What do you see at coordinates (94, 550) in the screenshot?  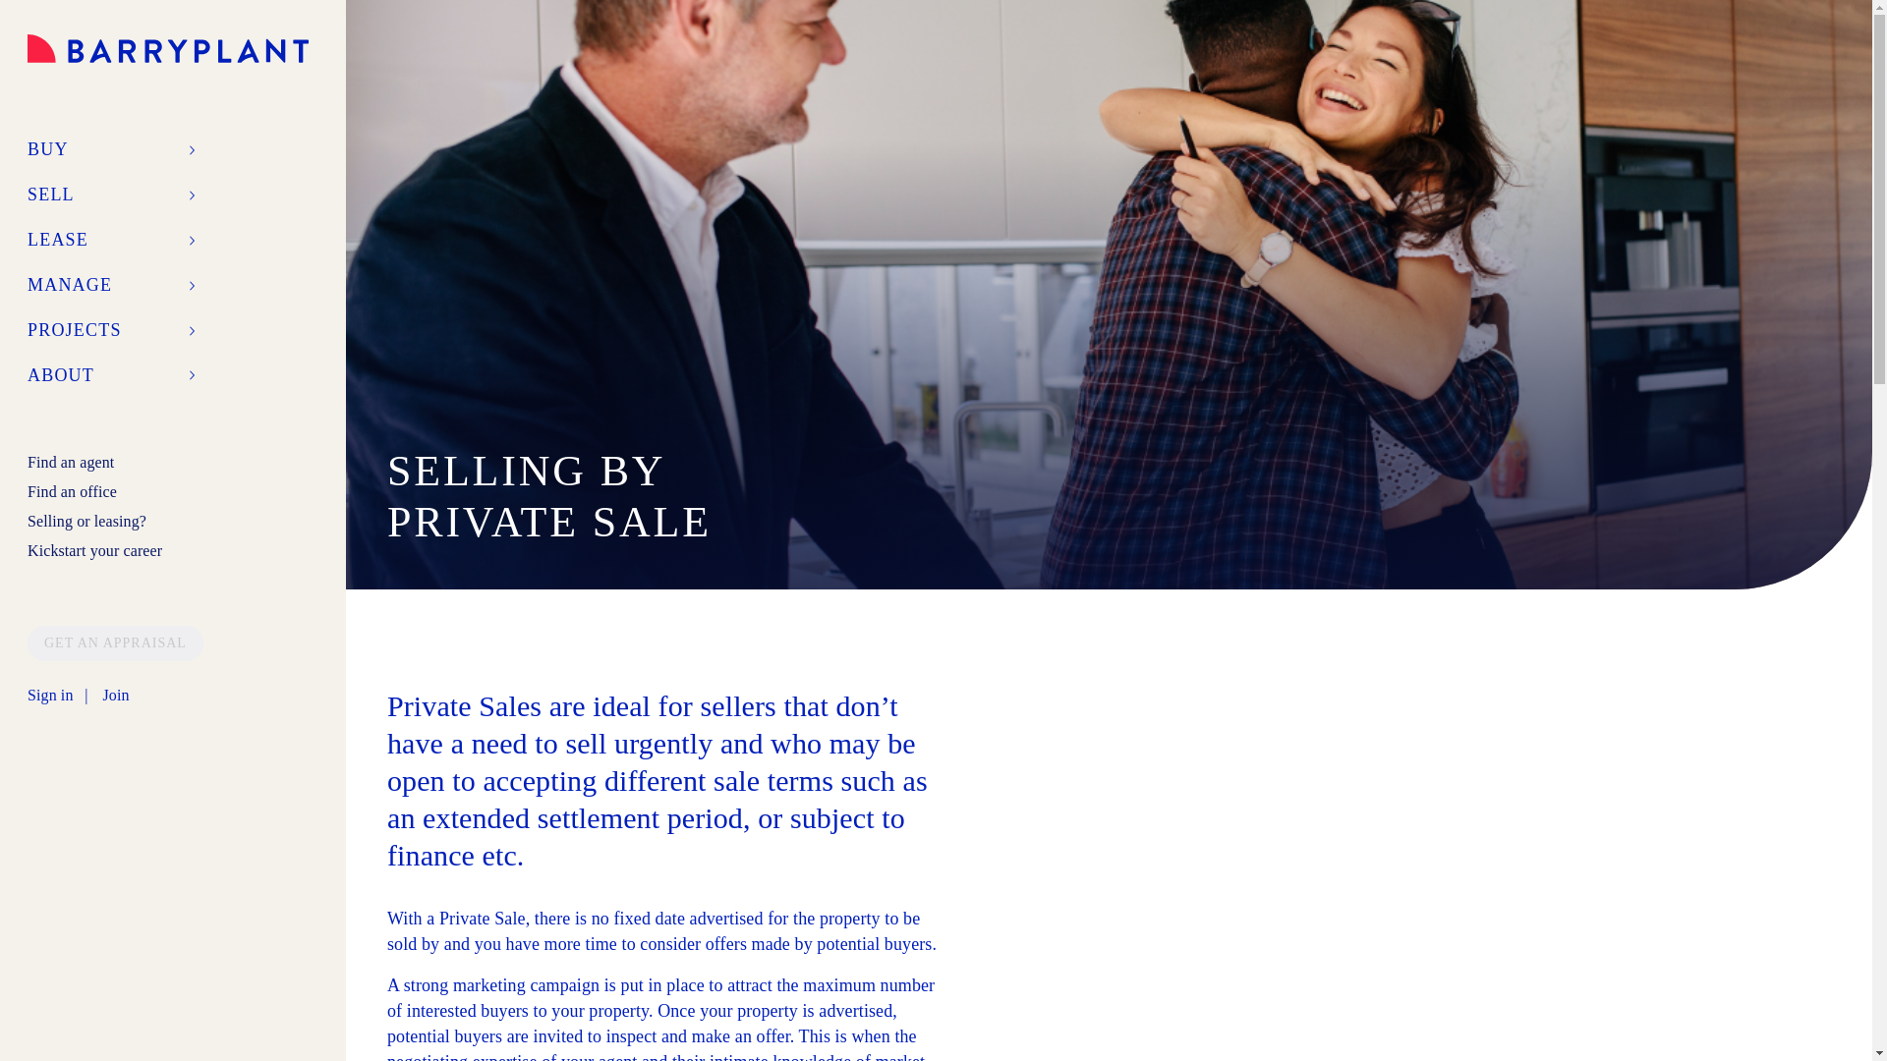 I see `Kickstart your career` at bounding box center [94, 550].